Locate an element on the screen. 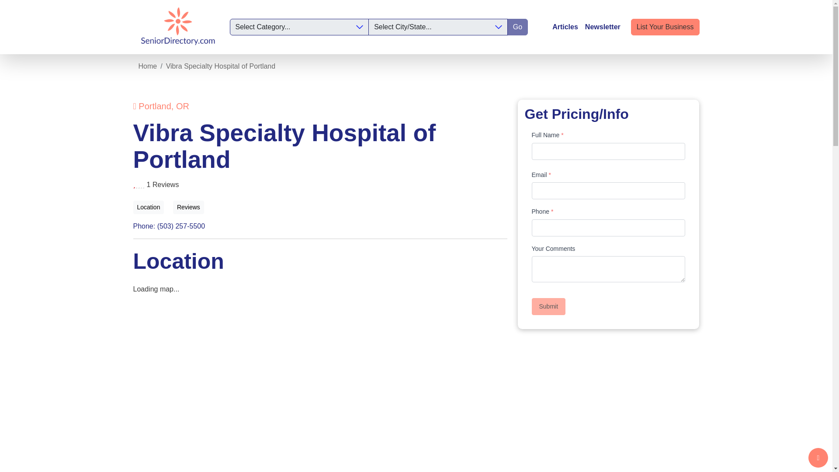  Reviews is located at coordinates (188, 207).